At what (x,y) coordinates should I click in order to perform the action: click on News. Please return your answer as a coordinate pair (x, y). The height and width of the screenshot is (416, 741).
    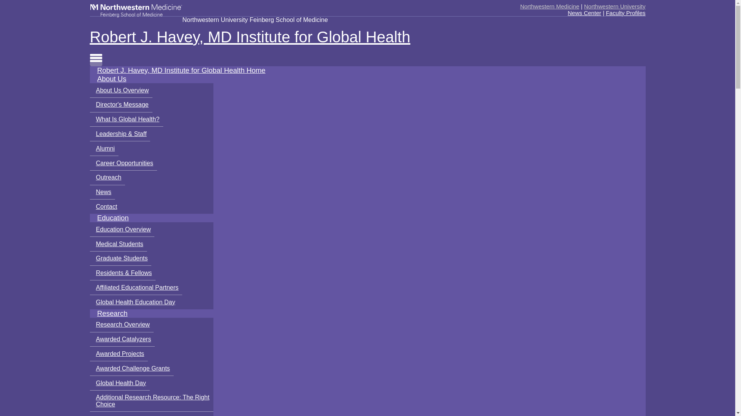
    Looking at the image, I should click on (102, 193).